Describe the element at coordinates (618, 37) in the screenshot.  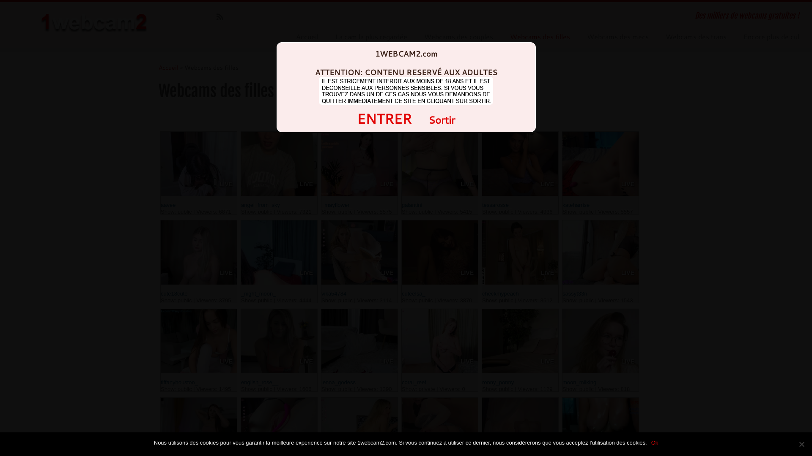
I see `Webcams des mecs` at that location.